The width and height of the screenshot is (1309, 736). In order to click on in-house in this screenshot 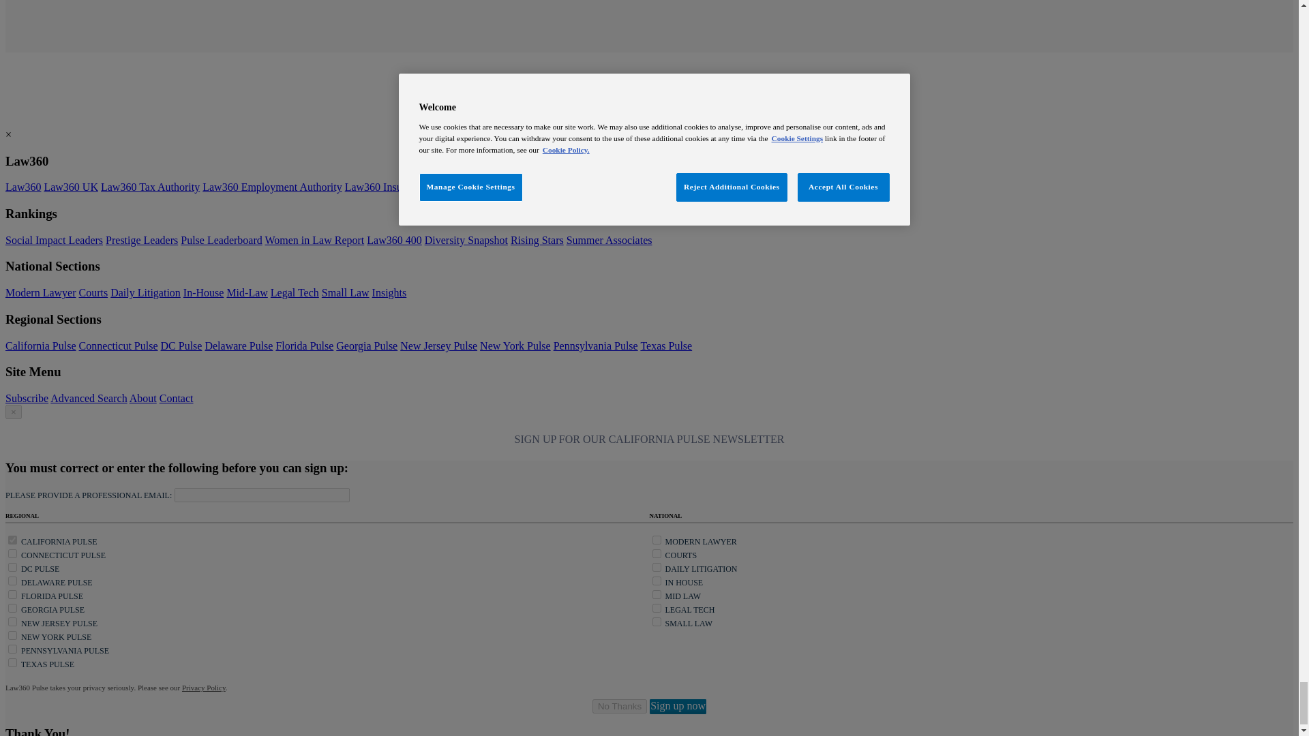, I will do `click(656, 581)`.